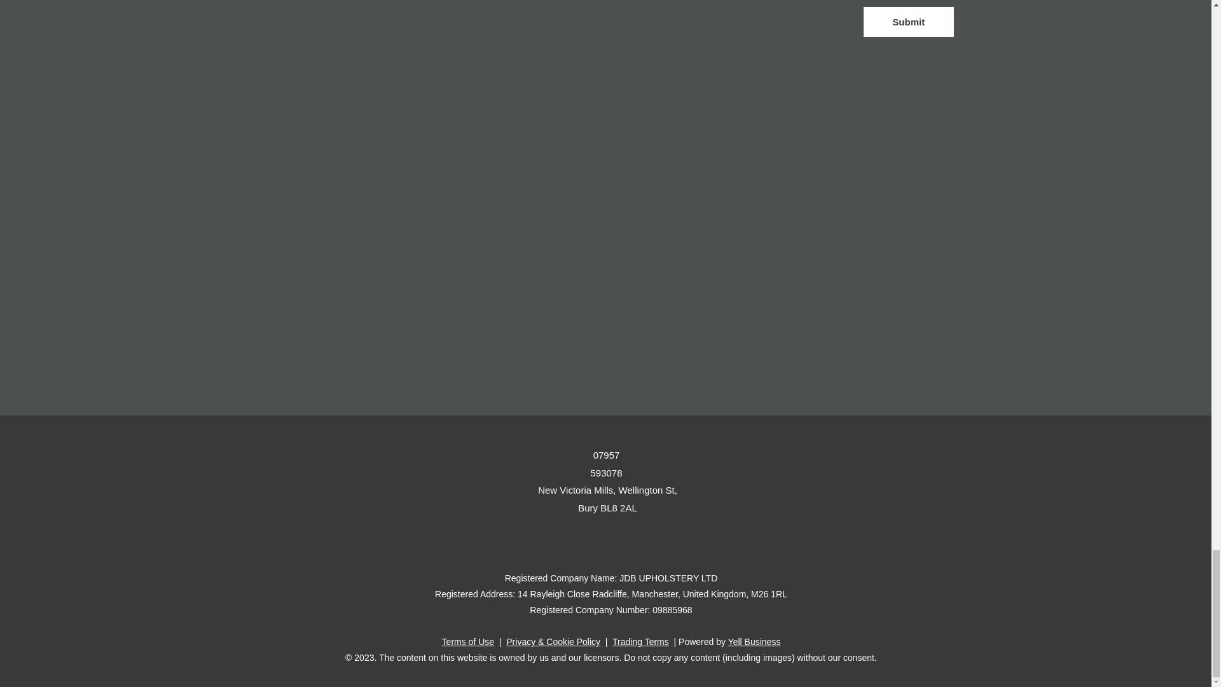 Image resolution: width=1221 pixels, height=687 pixels. I want to click on Terms of Use, so click(468, 642).